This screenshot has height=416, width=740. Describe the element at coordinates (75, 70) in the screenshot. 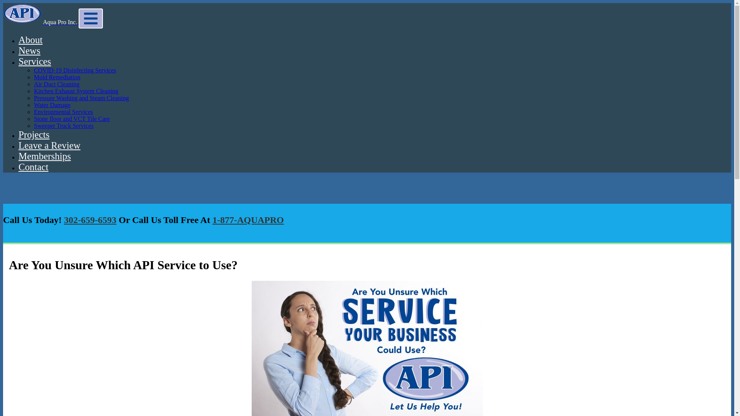

I see `COVID-19 Disinfecting Services` at that location.